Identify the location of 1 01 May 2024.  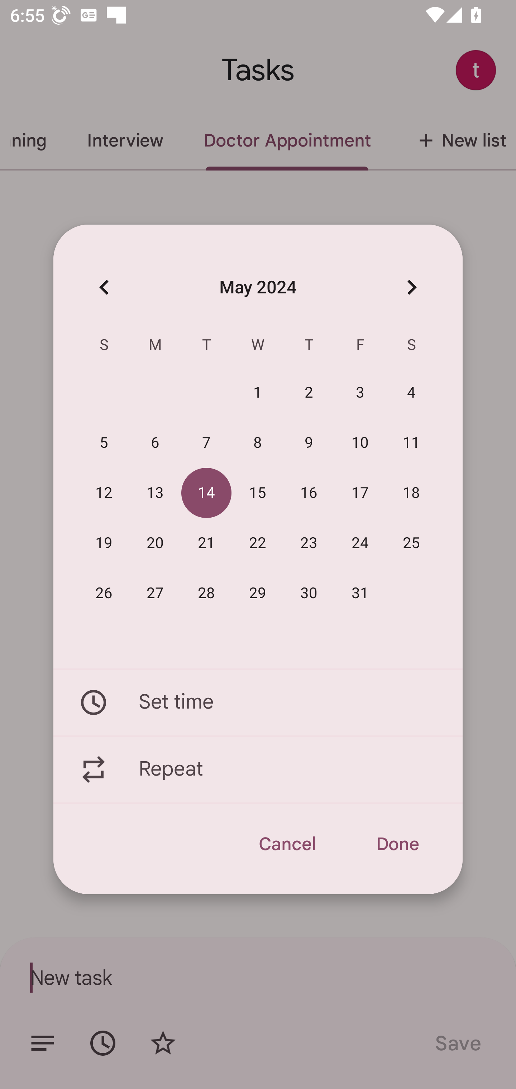
(258, 393).